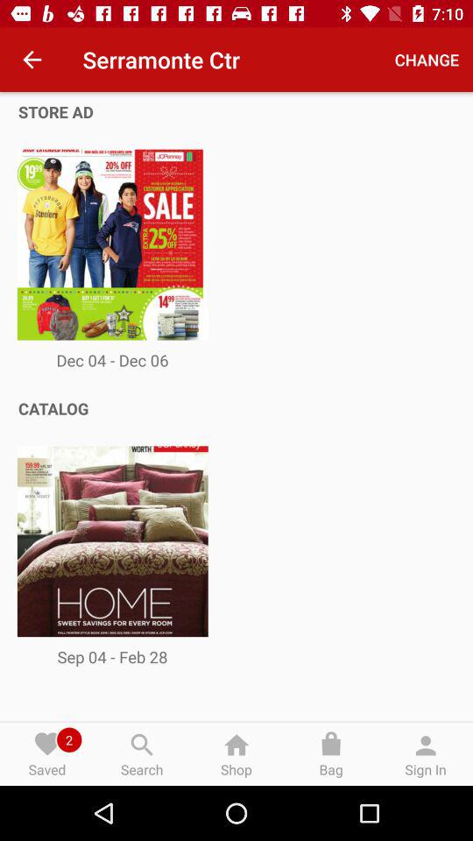 The width and height of the screenshot is (473, 841). What do you see at coordinates (32, 60) in the screenshot?
I see `select item above the store ad` at bounding box center [32, 60].